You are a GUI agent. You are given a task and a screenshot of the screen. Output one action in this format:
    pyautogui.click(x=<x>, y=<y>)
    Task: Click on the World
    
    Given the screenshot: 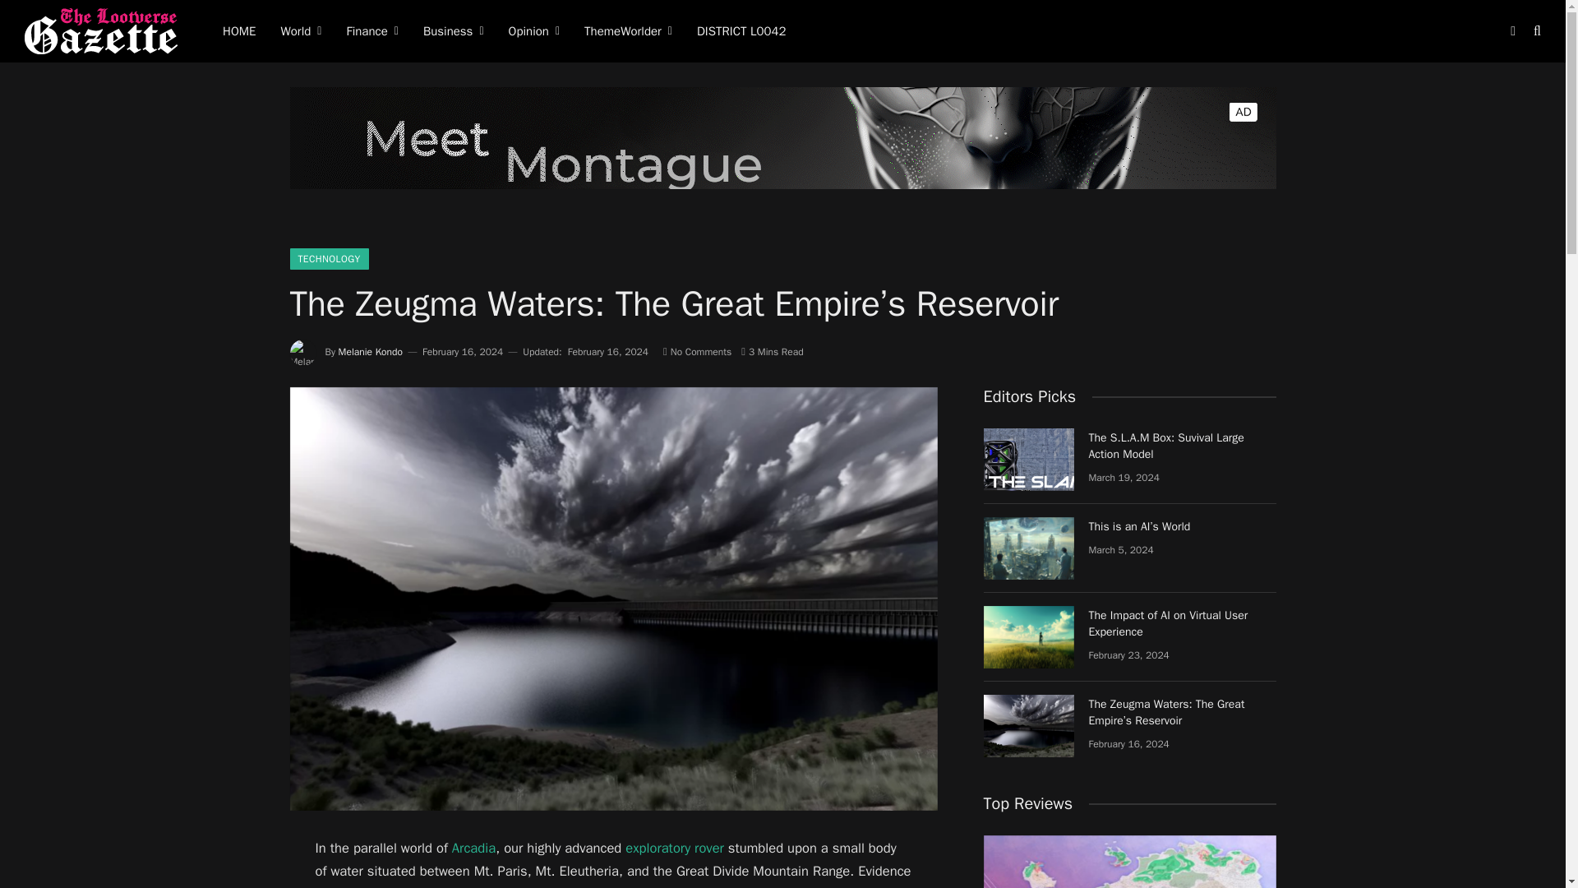 What is the action you would take?
    pyautogui.click(x=301, y=31)
    